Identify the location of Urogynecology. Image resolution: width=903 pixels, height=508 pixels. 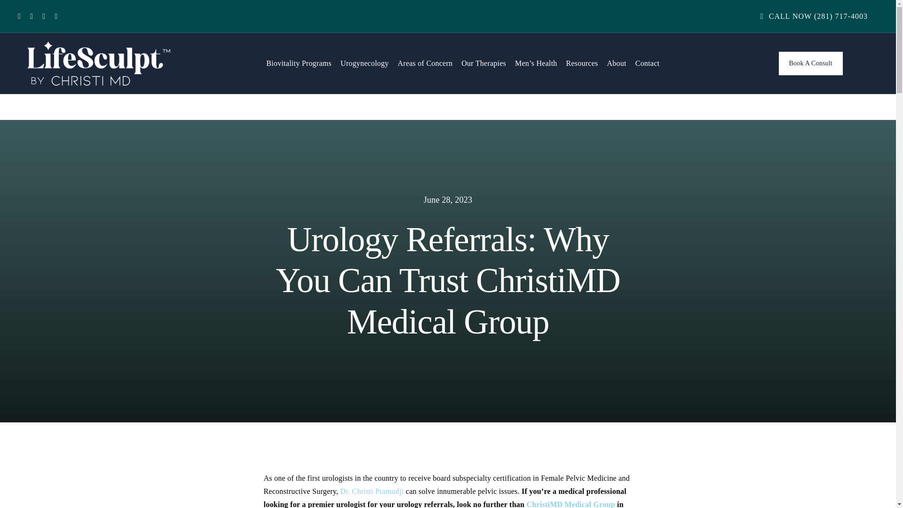
(365, 63).